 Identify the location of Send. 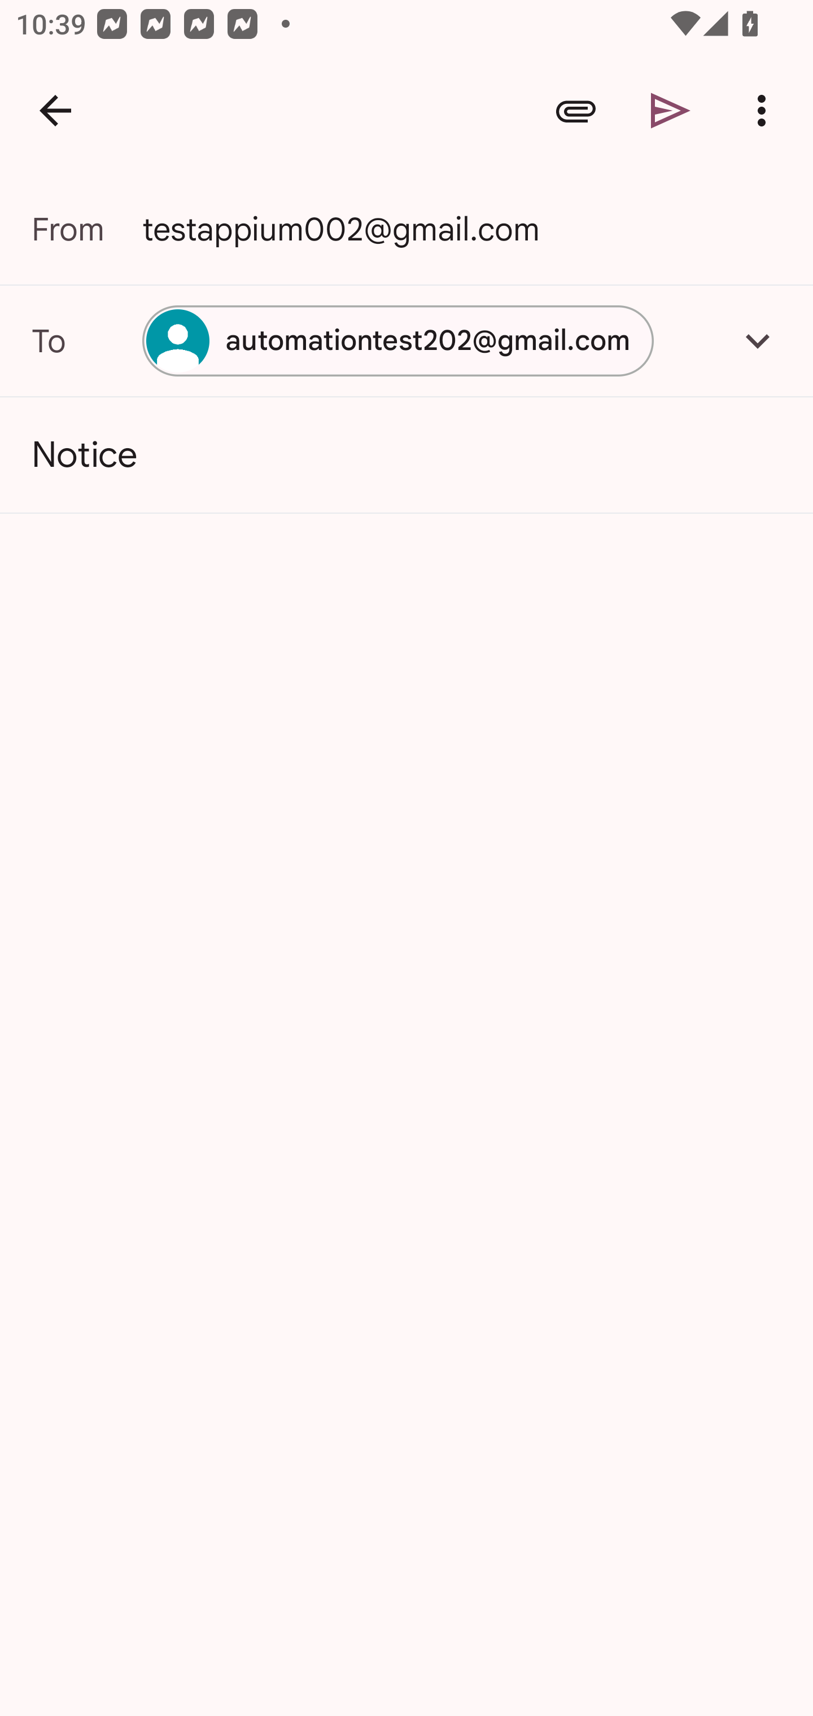
(671, 111).